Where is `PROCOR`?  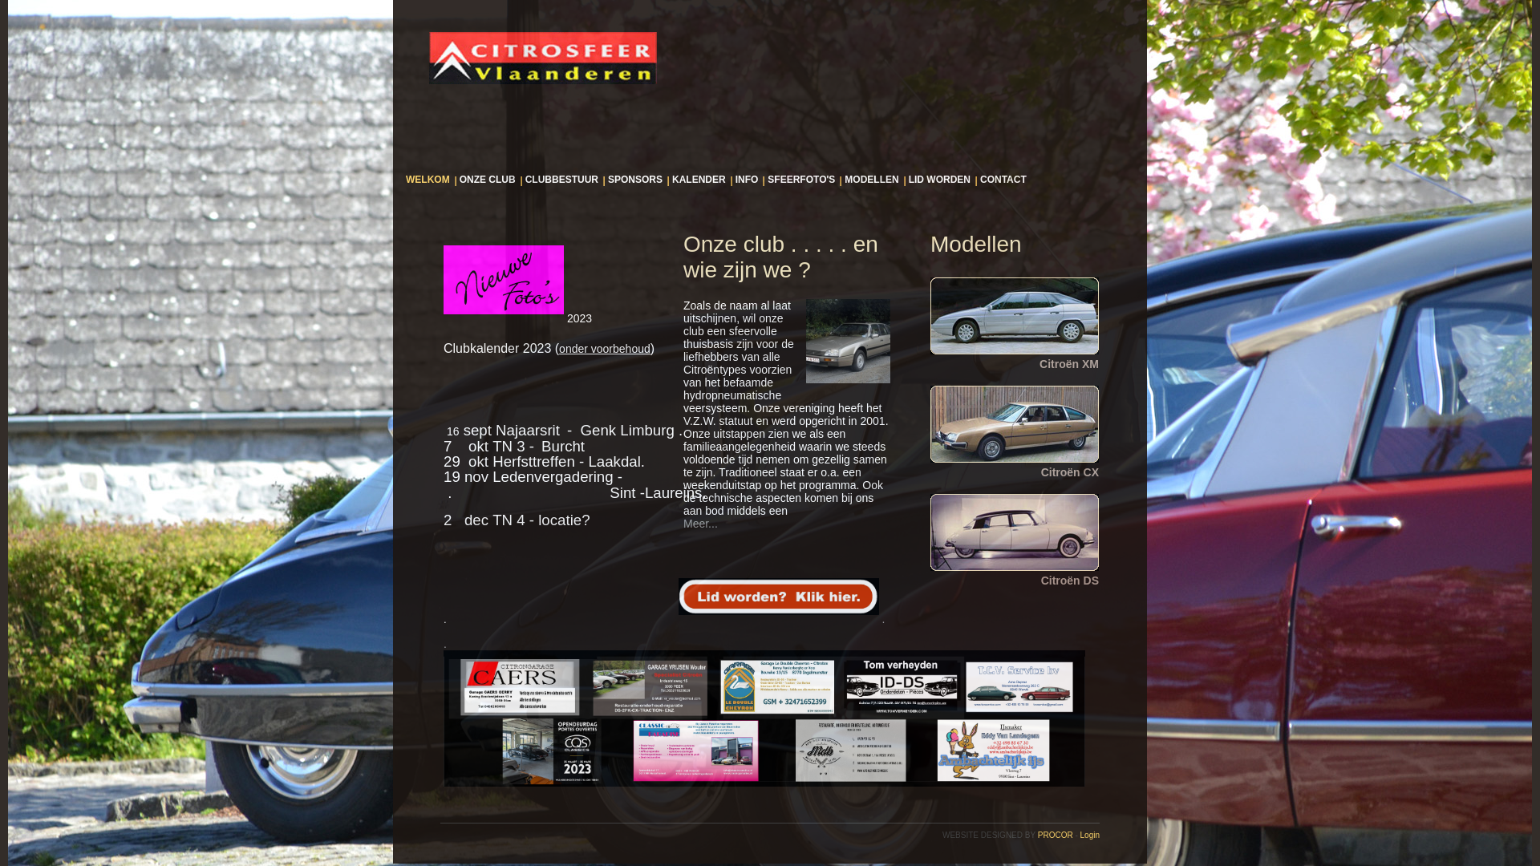
PROCOR is located at coordinates (1056, 836).